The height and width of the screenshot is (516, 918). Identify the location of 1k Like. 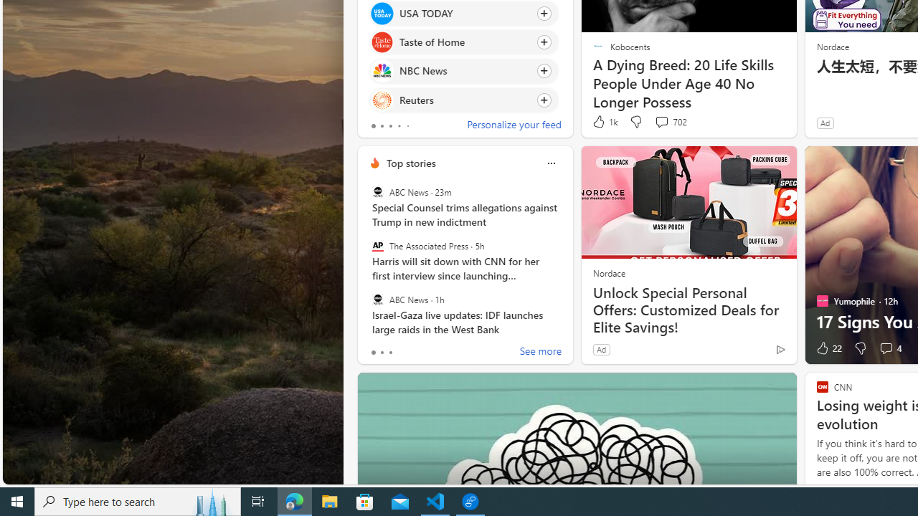
(604, 122).